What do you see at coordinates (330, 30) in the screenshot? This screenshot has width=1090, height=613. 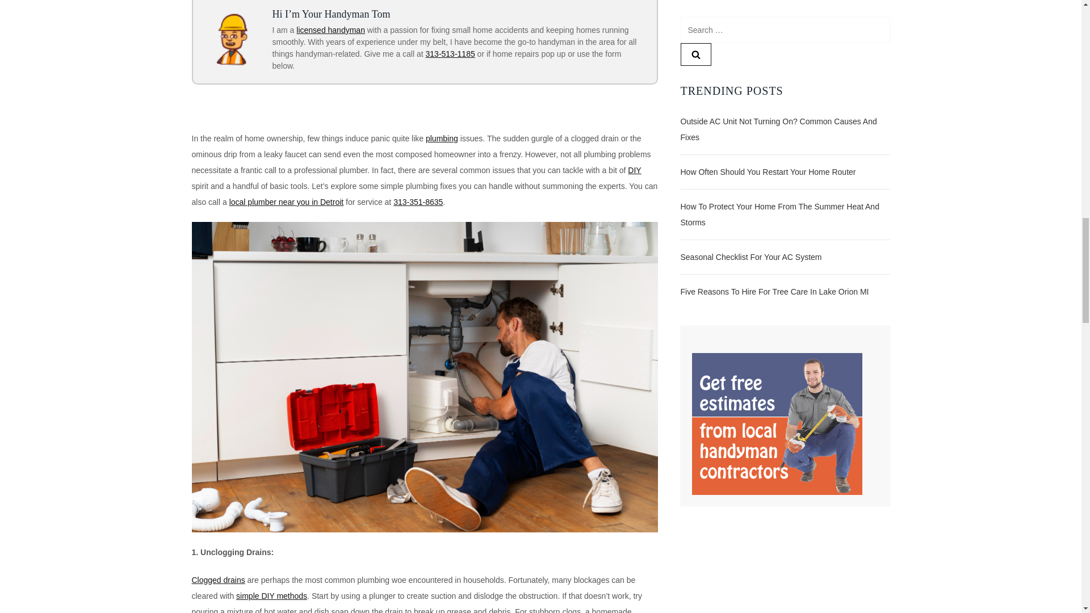 I see `licensed handyman` at bounding box center [330, 30].